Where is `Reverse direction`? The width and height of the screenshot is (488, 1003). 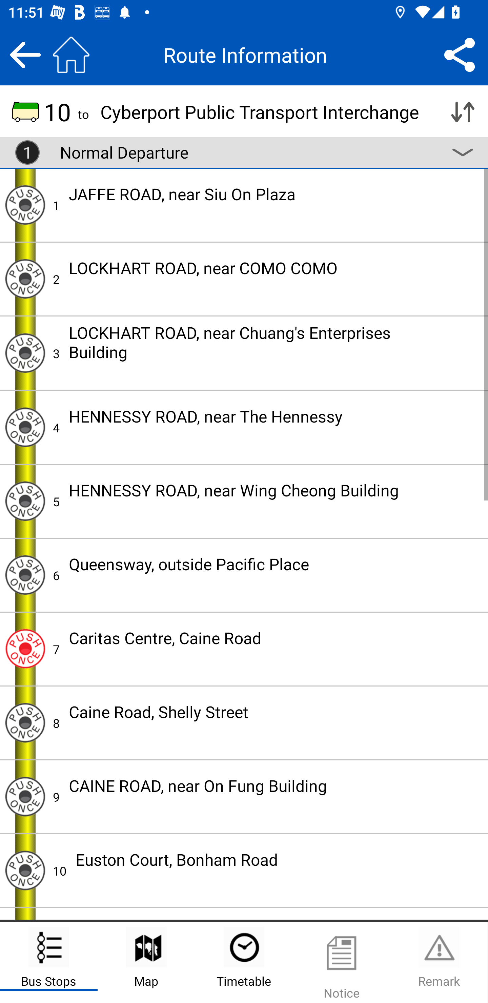 Reverse direction is located at coordinates (462, 112).